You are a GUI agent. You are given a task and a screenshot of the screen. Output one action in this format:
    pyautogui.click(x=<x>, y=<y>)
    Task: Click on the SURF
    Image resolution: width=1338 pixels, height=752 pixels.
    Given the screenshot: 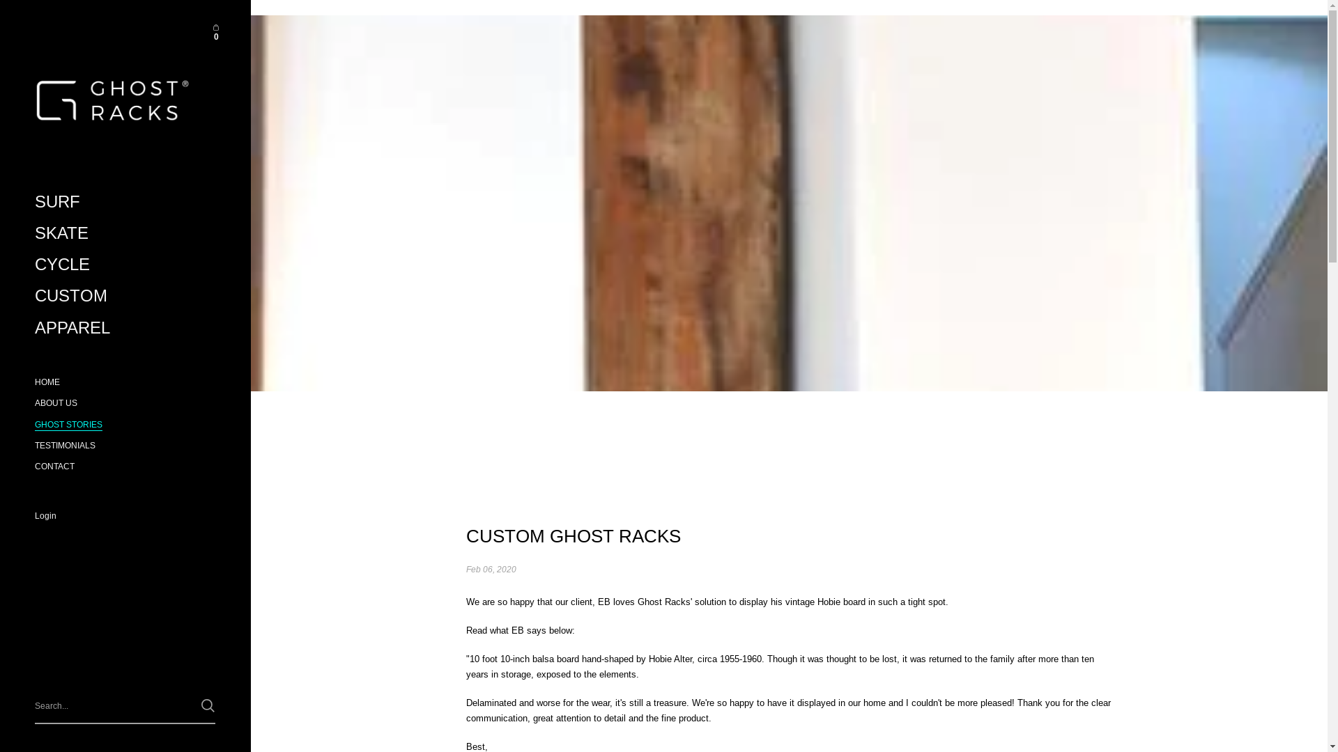 What is the action you would take?
    pyautogui.click(x=125, y=202)
    